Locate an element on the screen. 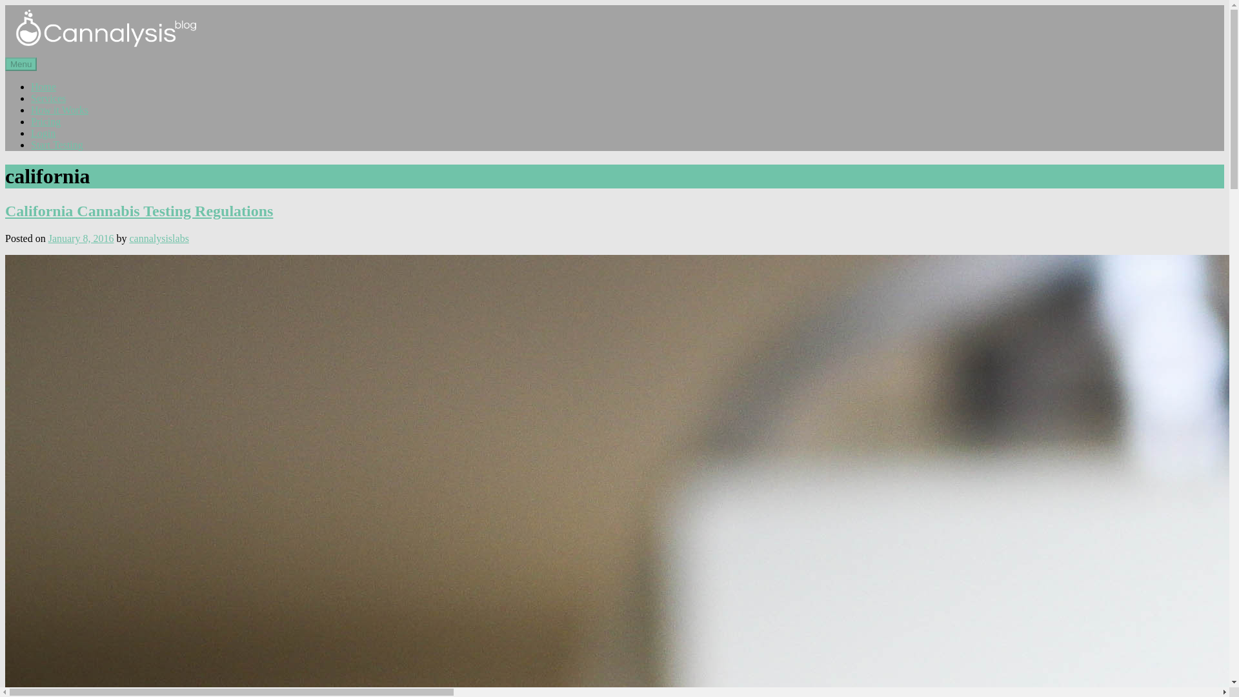 The image size is (1239, 697). California Cannabis Testing Regulations is located at coordinates (138, 211).